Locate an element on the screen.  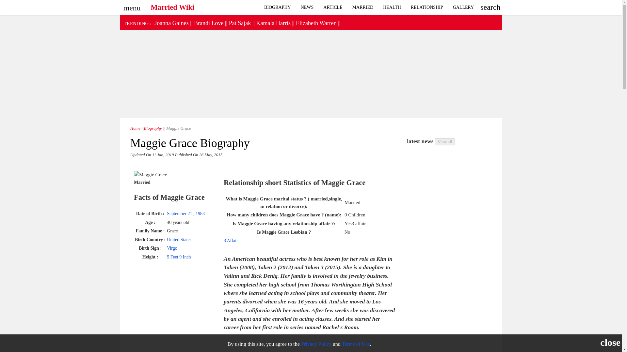
Relationship is located at coordinates (427, 7).